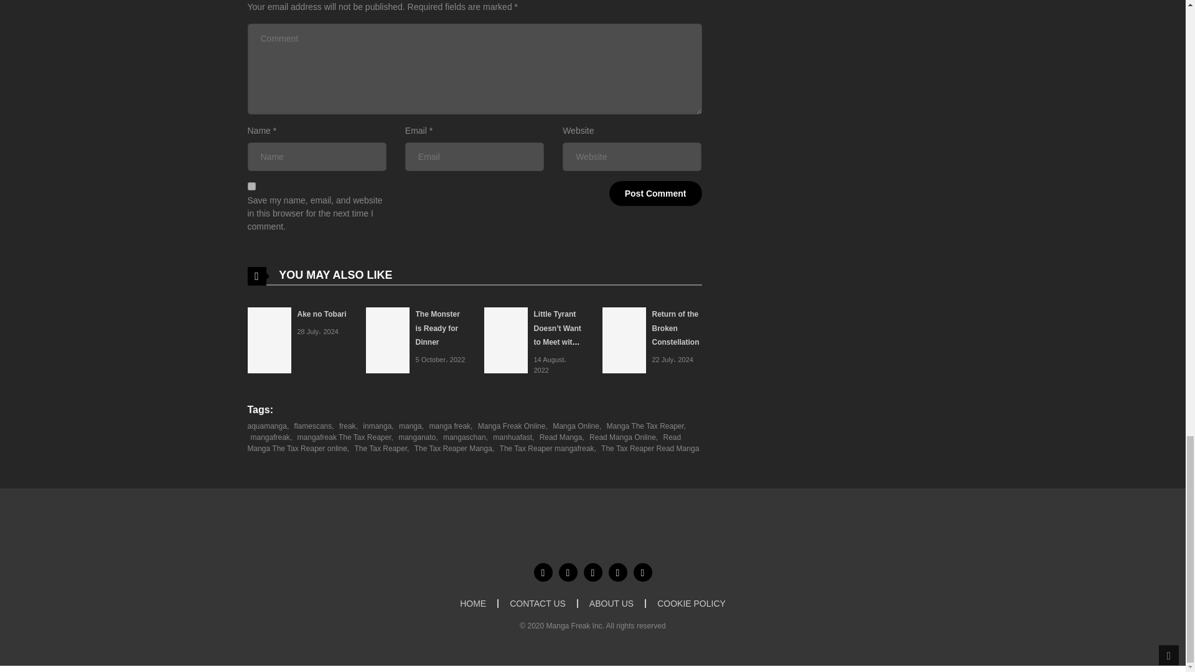  What do you see at coordinates (251, 185) in the screenshot?
I see `yes` at bounding box center [251, 185].